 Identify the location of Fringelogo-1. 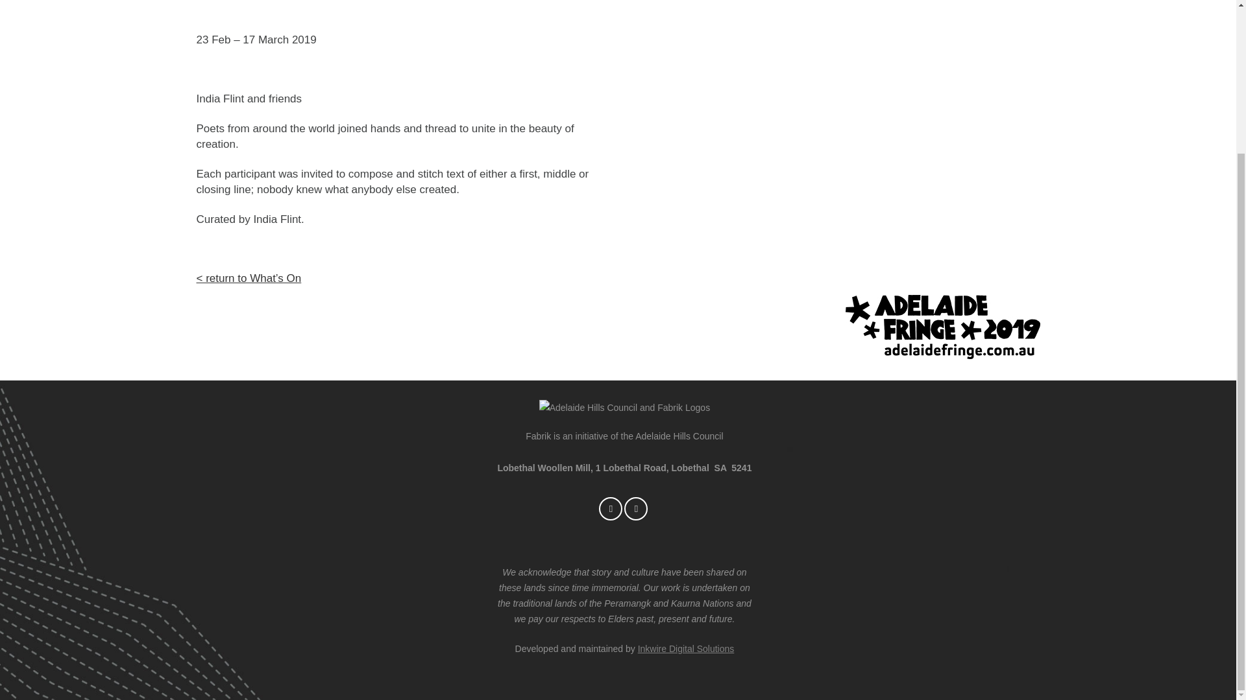
(942, 327).